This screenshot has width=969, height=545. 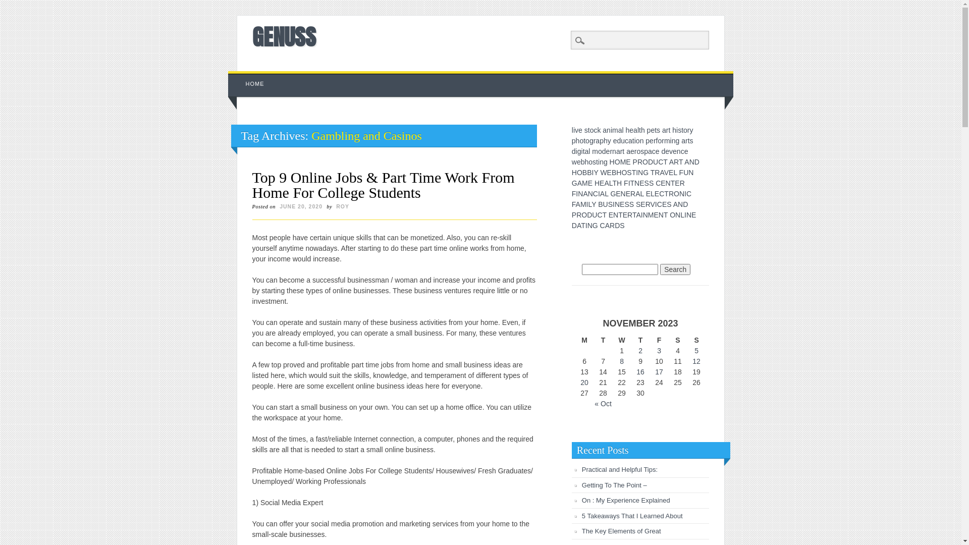 I want to click on r, so click(x=636, y=151).